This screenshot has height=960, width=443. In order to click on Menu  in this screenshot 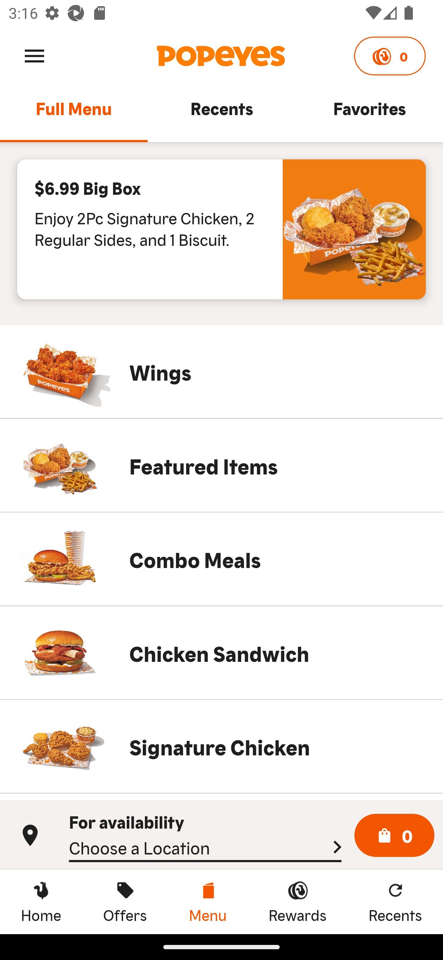, I will do `click(34, 55)`.